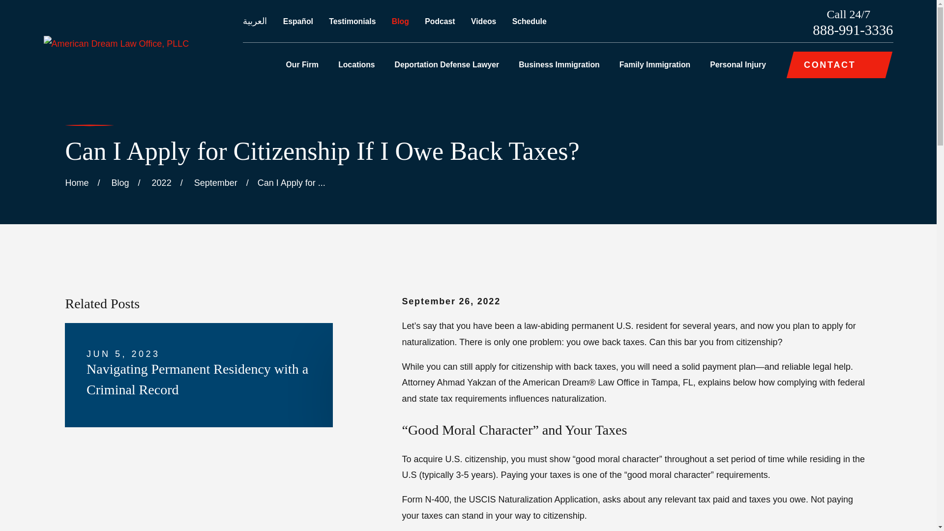  I want to click on 888-991-3336, so click(853, 30).